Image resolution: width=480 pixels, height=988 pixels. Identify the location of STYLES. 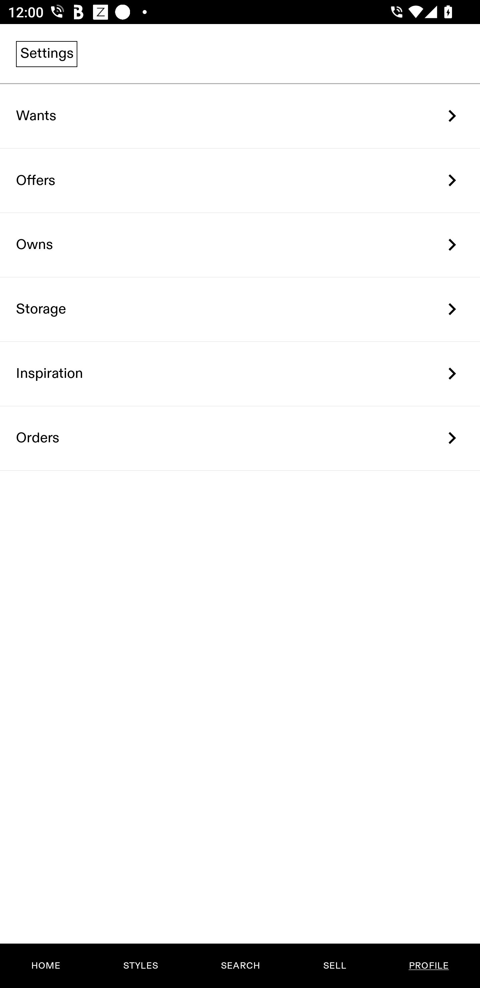
(140, 966).